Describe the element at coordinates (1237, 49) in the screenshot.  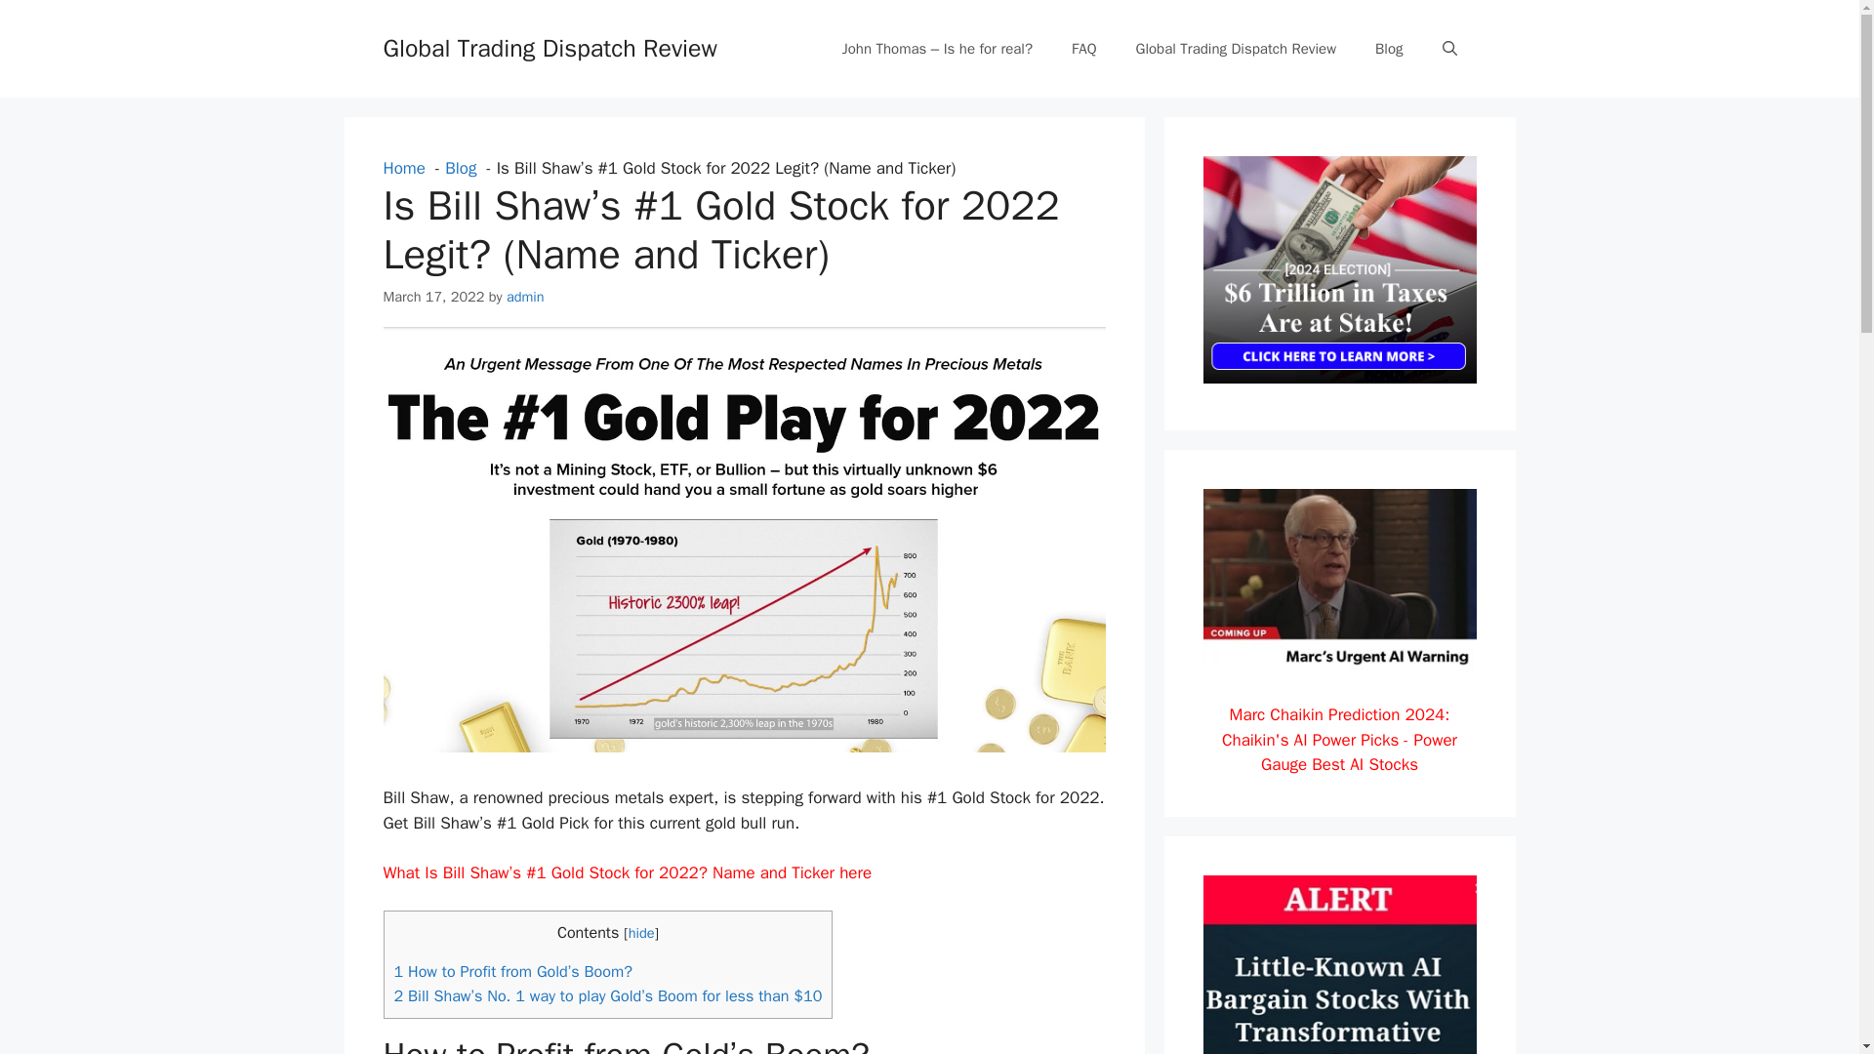
I see `Global Trading Dispatch Review` at that location.